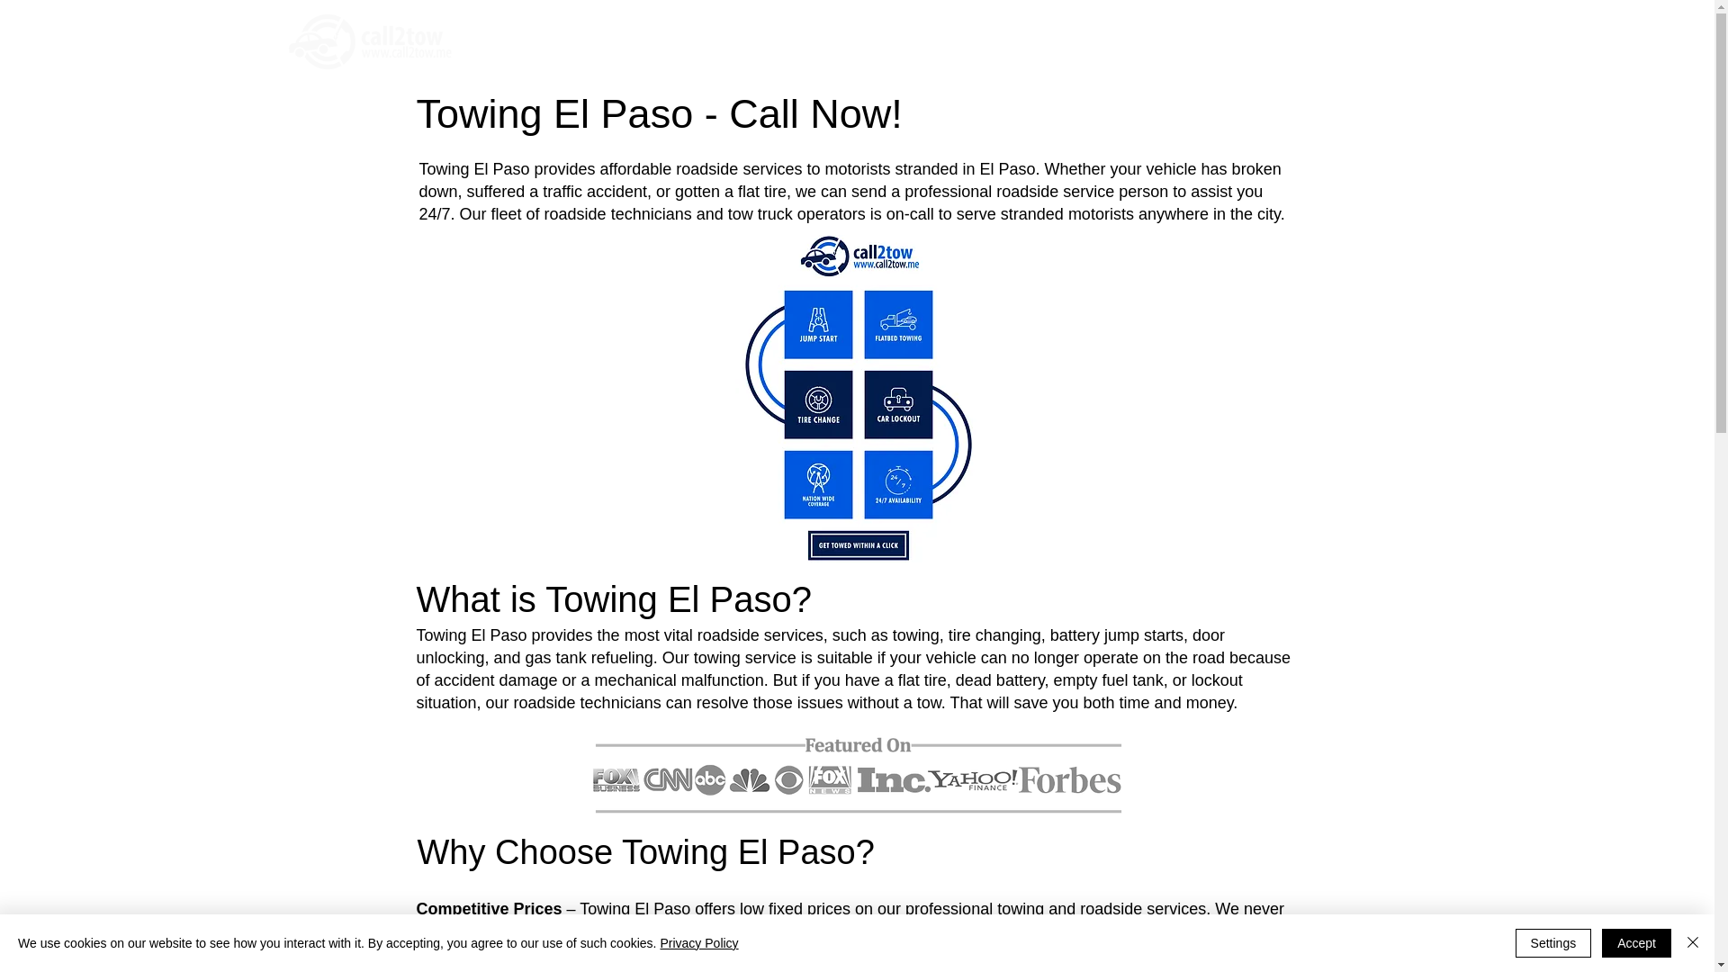  Describe the element at coordinates (859, 778) in the screenshot. I see `Call2Tow - Nationwide Towing Directory` at that location.